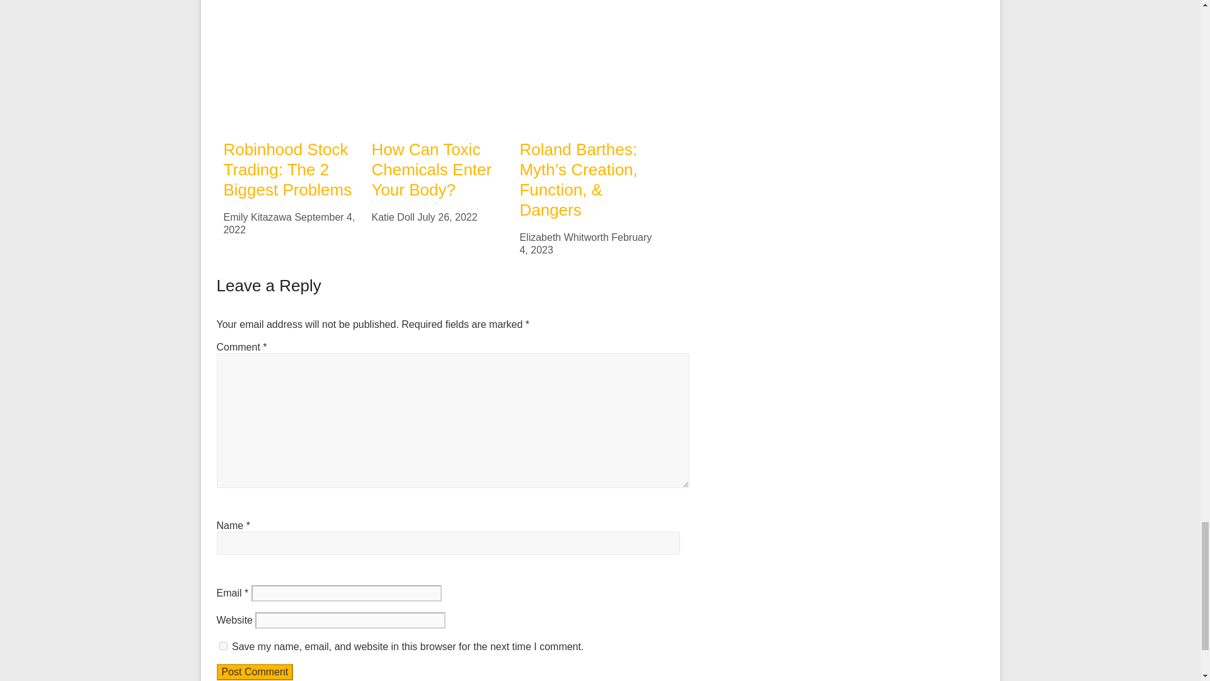 The image size is (1210, 681). Describe the element at coordinates (255, 672) in the screenshot. I see `Post Comment` at that location.